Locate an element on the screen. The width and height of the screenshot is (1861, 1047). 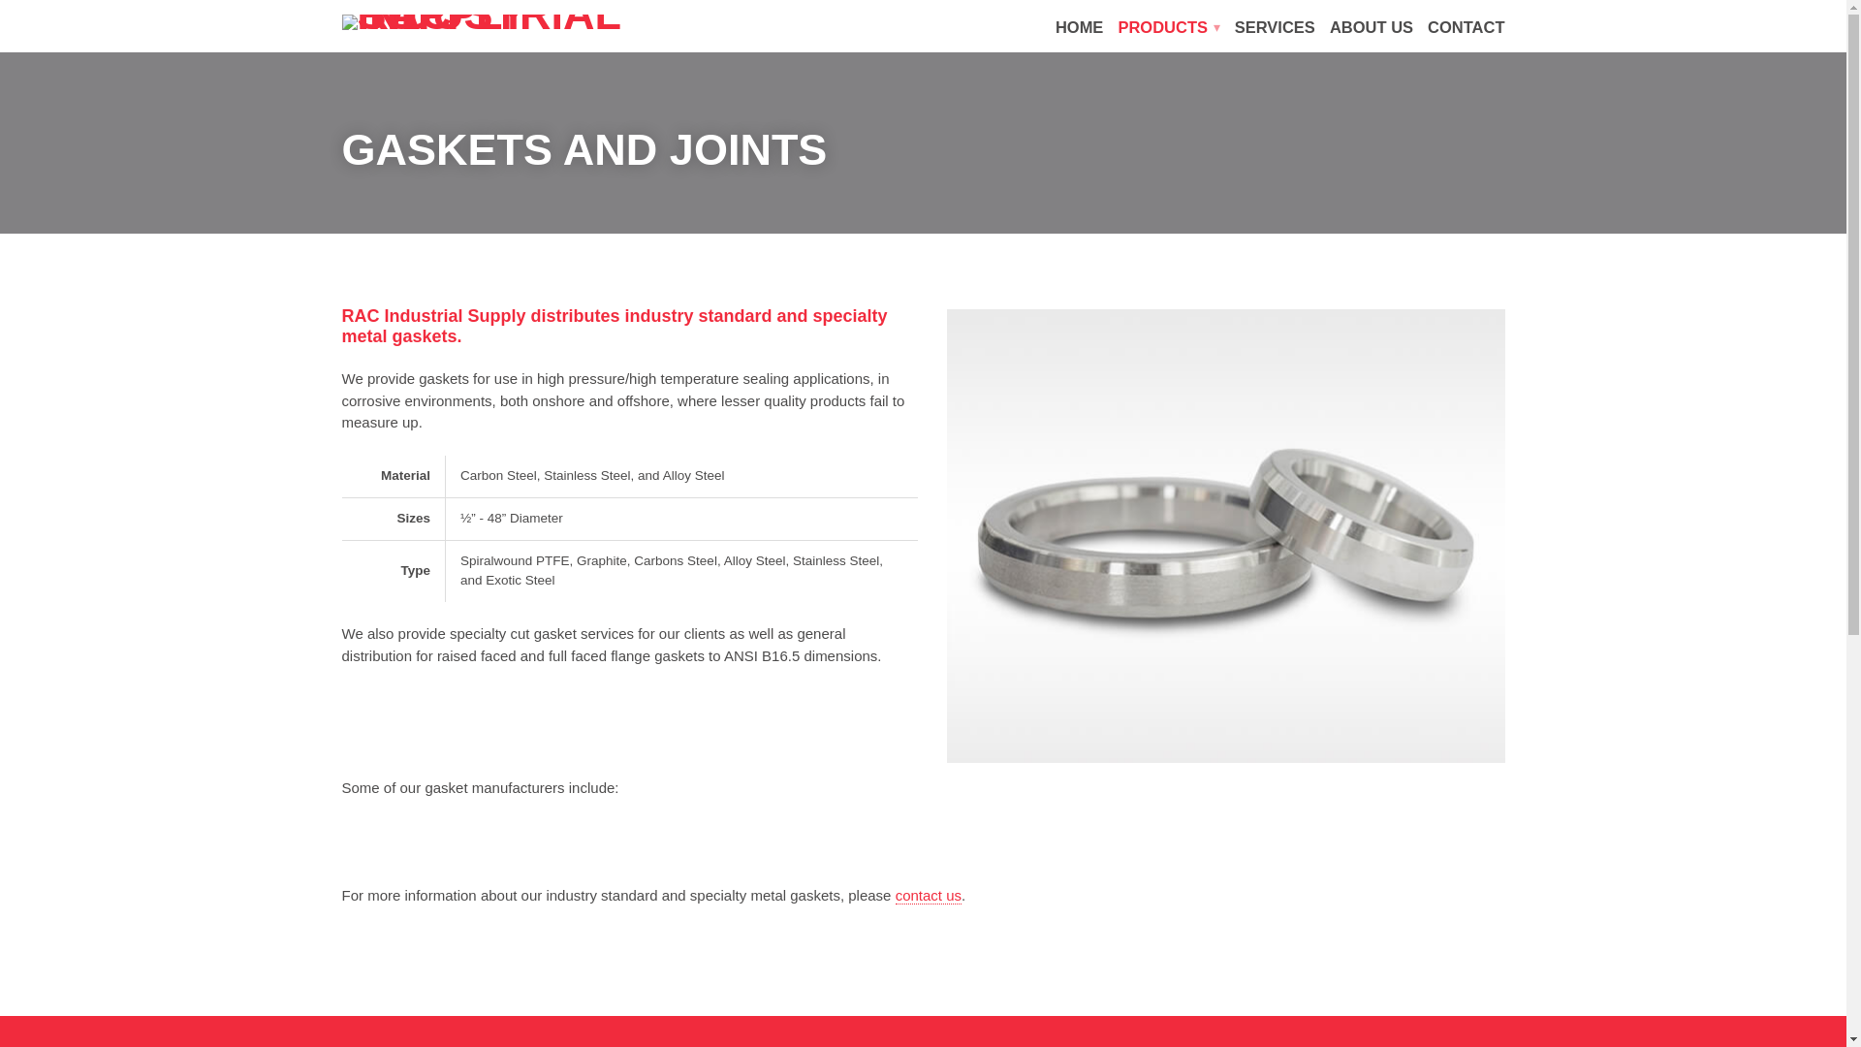
CONTACT is located at coordinates (1466, 27).